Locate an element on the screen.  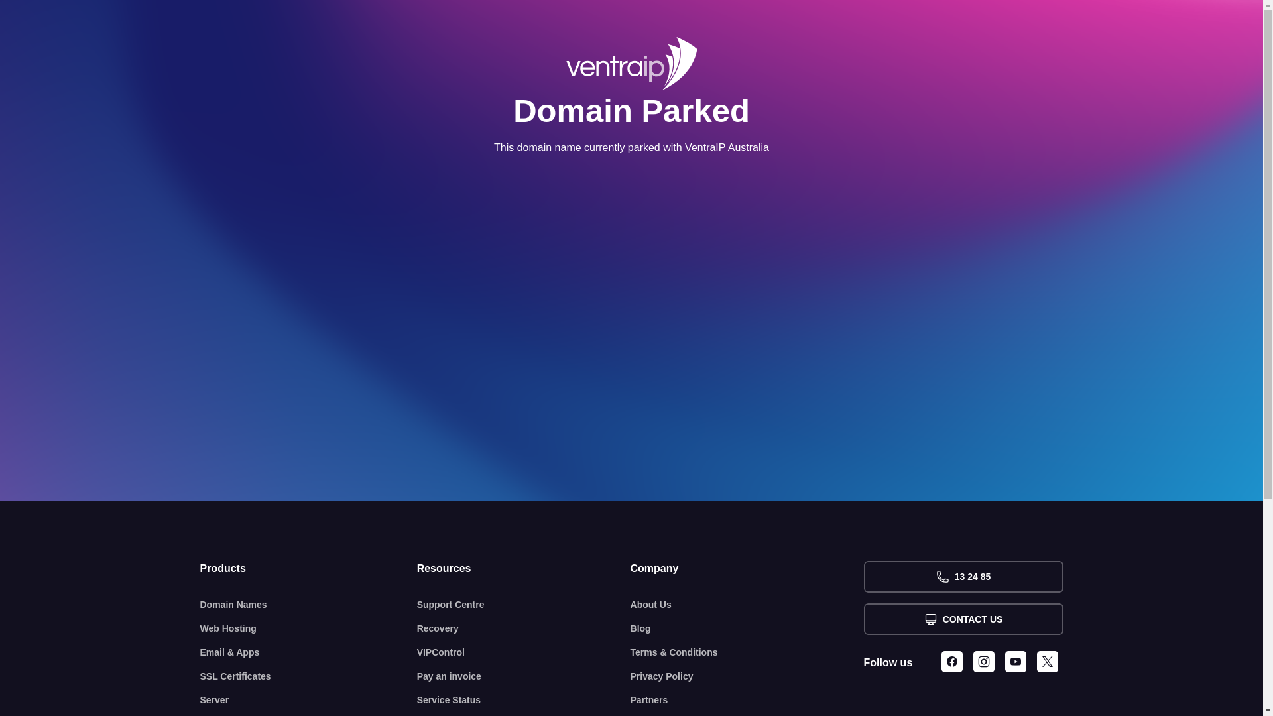
Domain Names is located at coordinates (309, 605).